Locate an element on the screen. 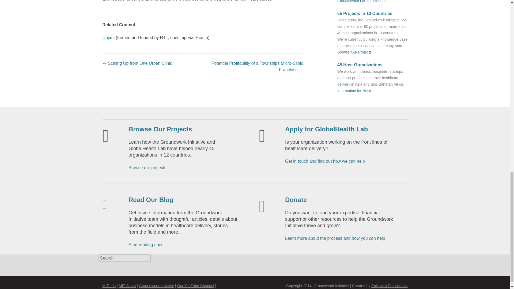 The width and height of the screenshot is (514, 289). Unjani is located at coordinates (108, 37).